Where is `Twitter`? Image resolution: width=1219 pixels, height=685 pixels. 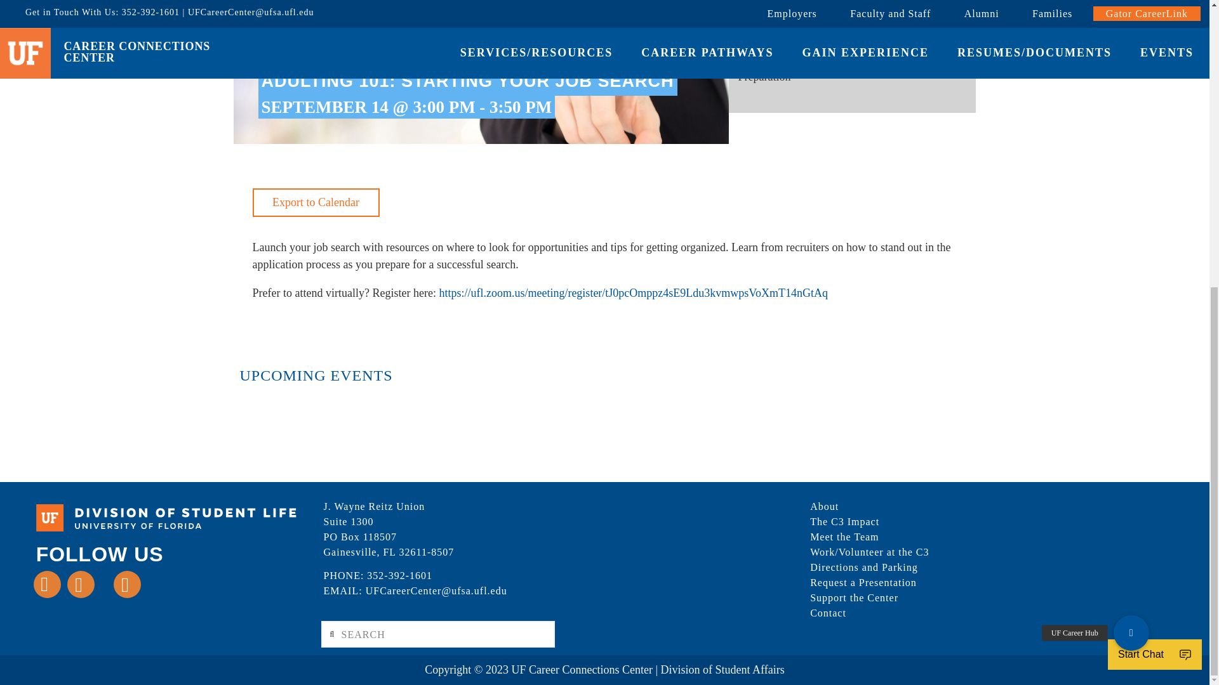
Twitter is located at coordinates (81, 584).